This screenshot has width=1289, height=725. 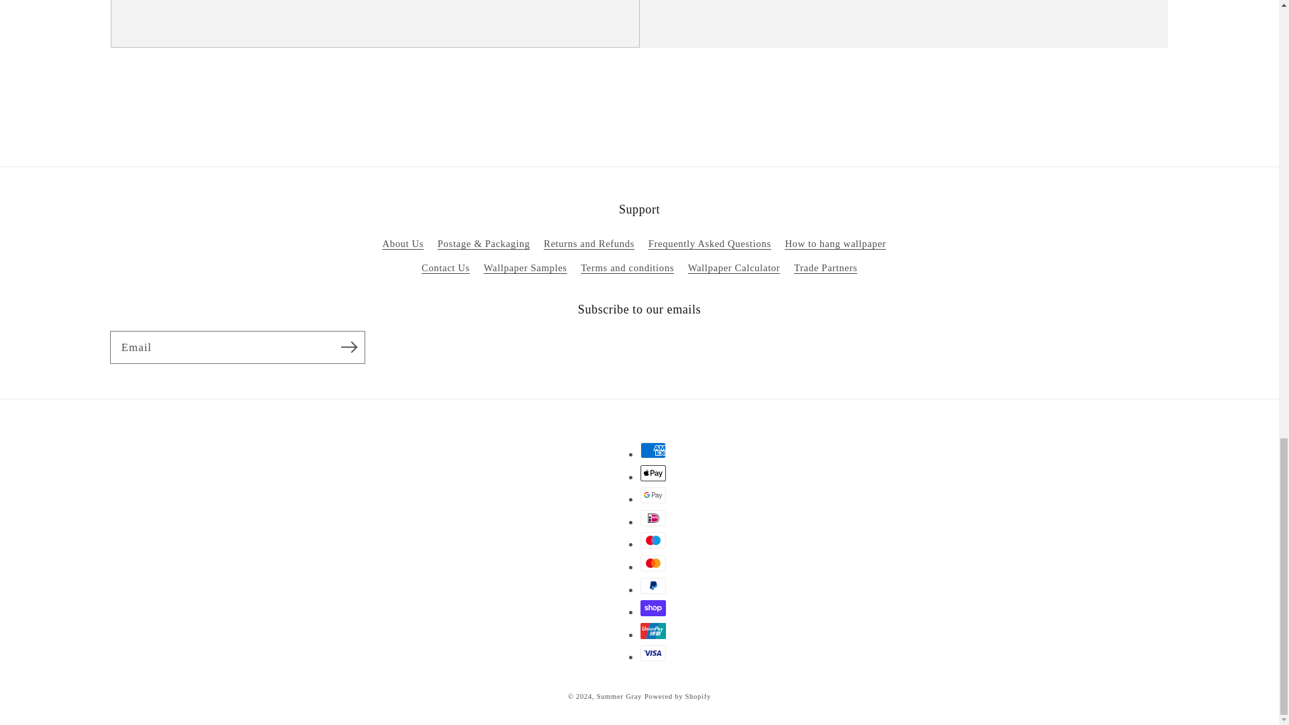 I want to click on Shop Pay, so click(x=653, y=608).